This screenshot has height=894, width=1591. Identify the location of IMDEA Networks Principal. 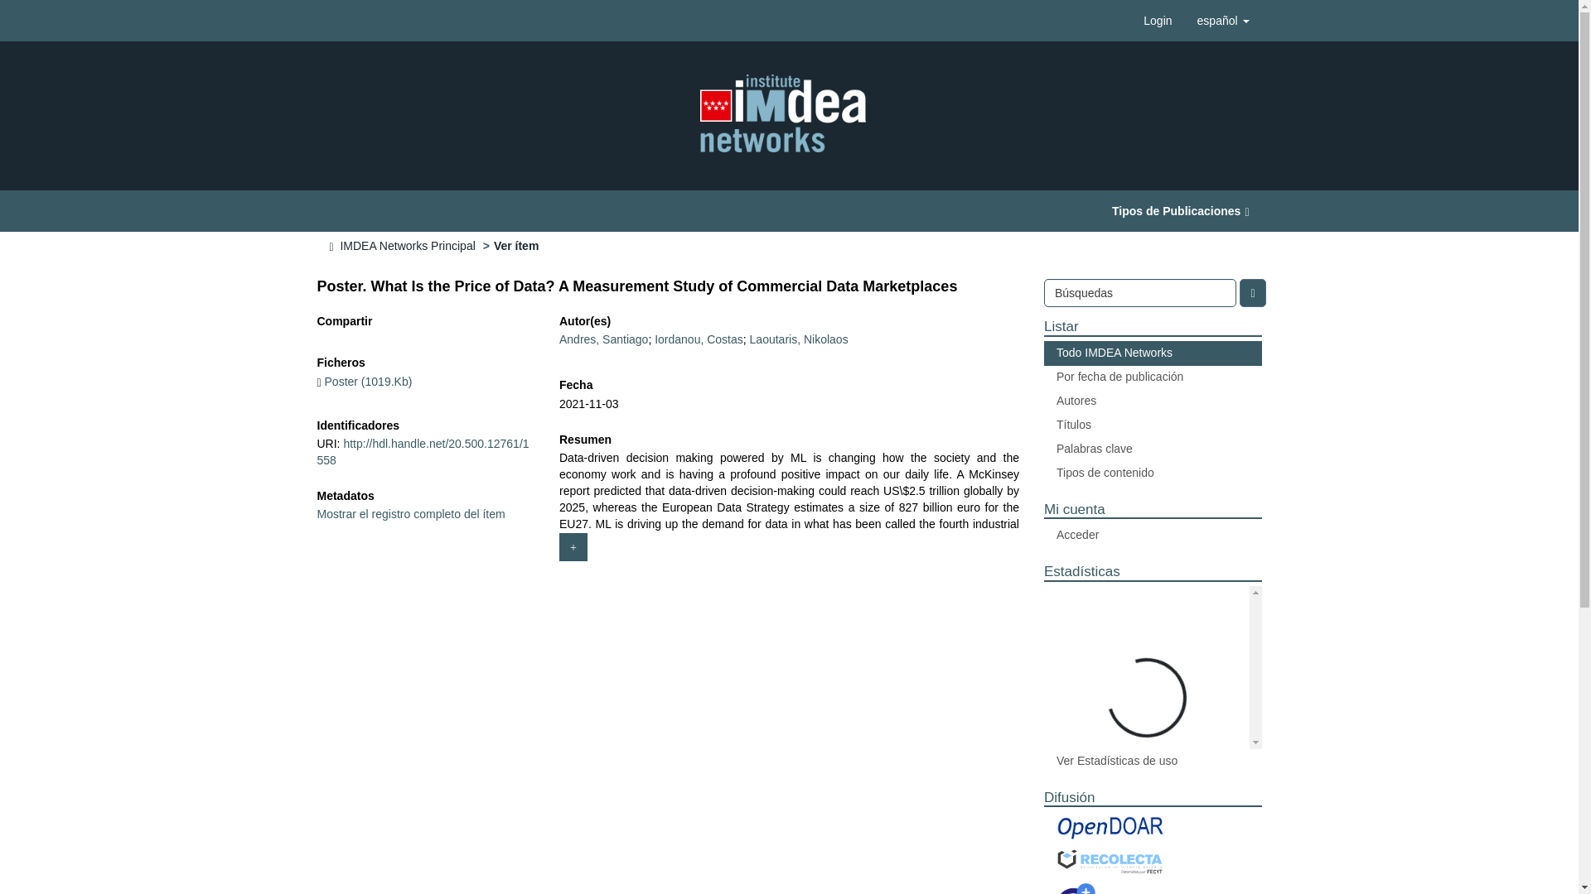
(407, 245).